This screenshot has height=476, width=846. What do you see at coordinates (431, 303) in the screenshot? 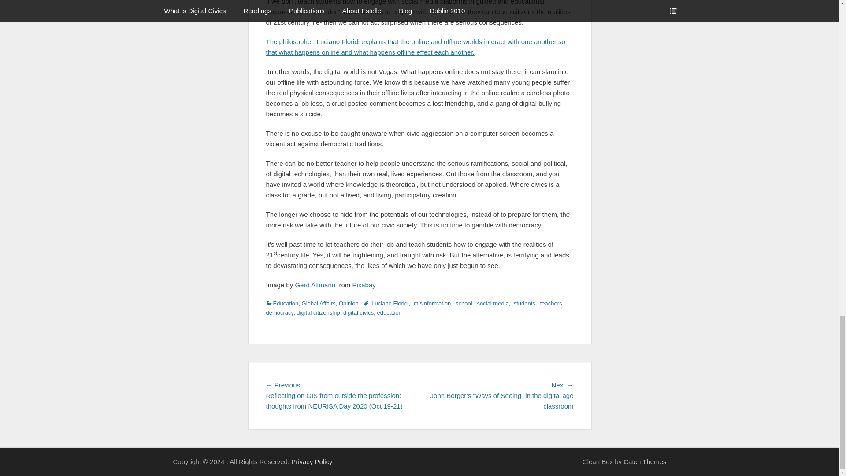
I see ` misinformation` at bounding box center [431, 303].